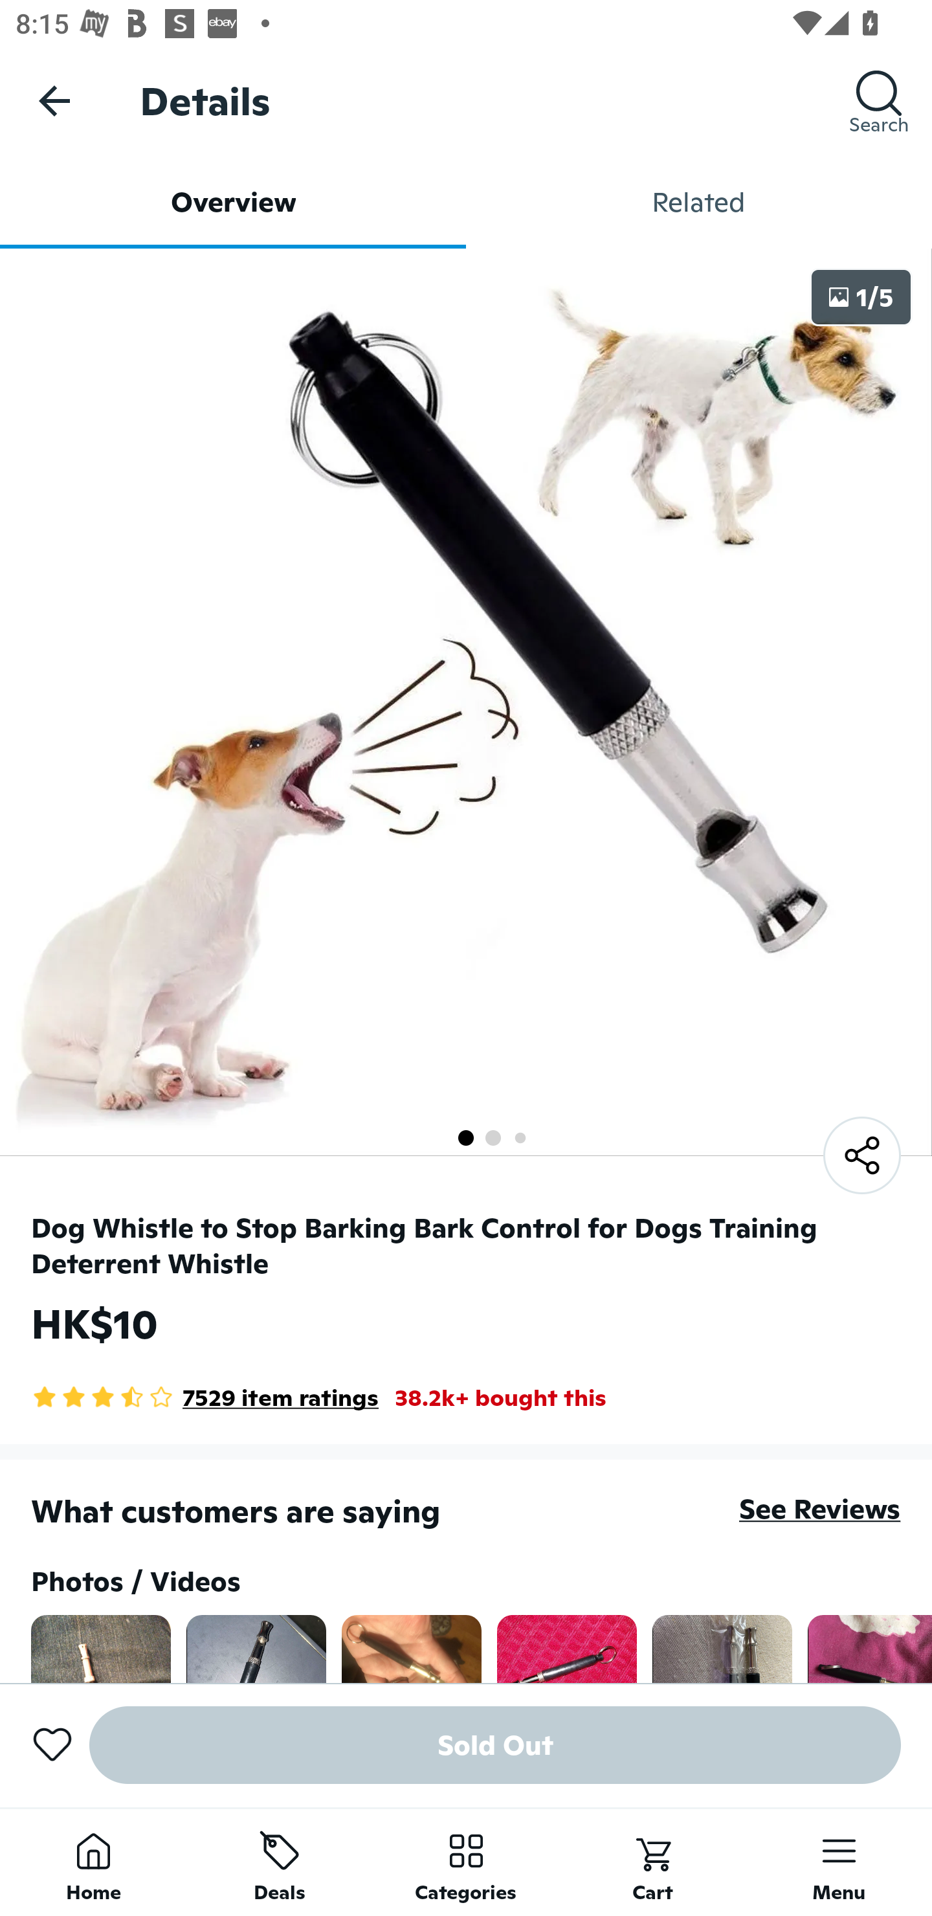  I want to click on Cart, so click(652, 1862).